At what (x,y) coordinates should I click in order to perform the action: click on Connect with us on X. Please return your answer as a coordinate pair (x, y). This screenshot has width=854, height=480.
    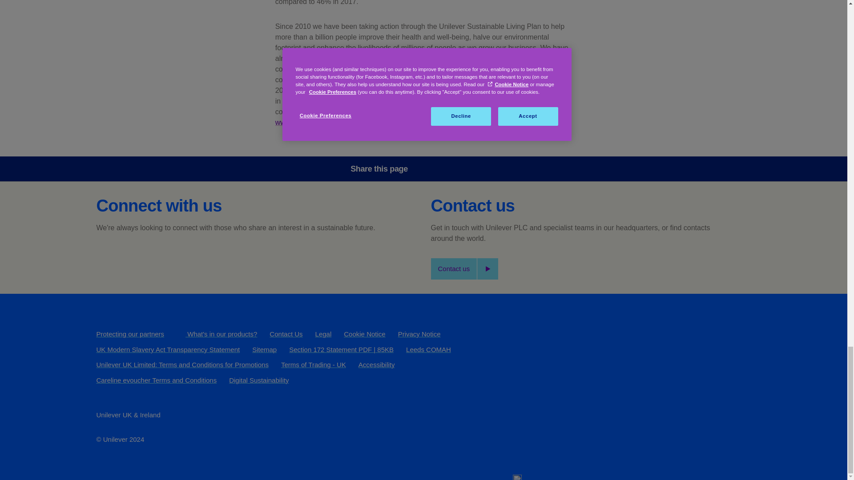
    Looking at the image, I should click on (130, 257).